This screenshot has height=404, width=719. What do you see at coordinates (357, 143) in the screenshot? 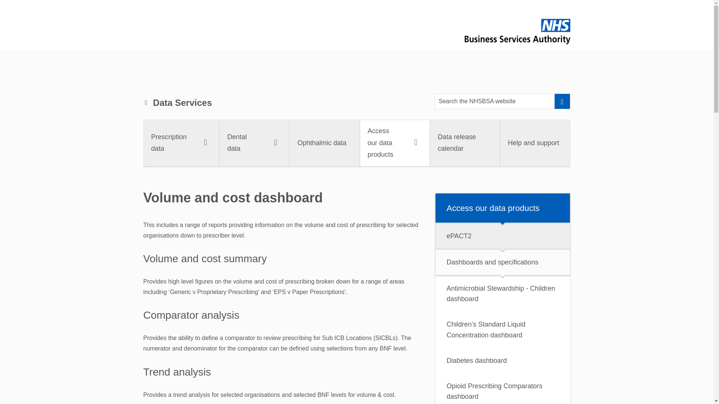
I see `Volume and cost dashboard` at bounding box center [357, 143].